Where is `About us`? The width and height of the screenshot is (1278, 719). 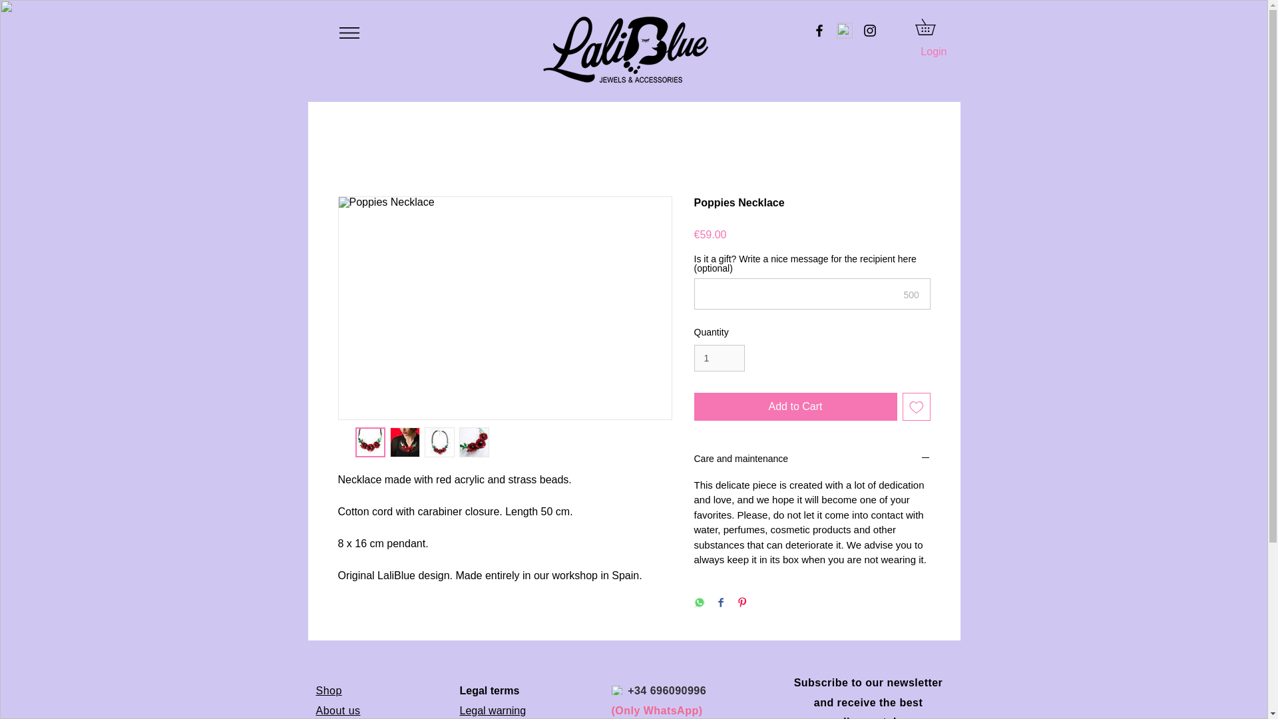
About us is located at coordinates (338, 710).